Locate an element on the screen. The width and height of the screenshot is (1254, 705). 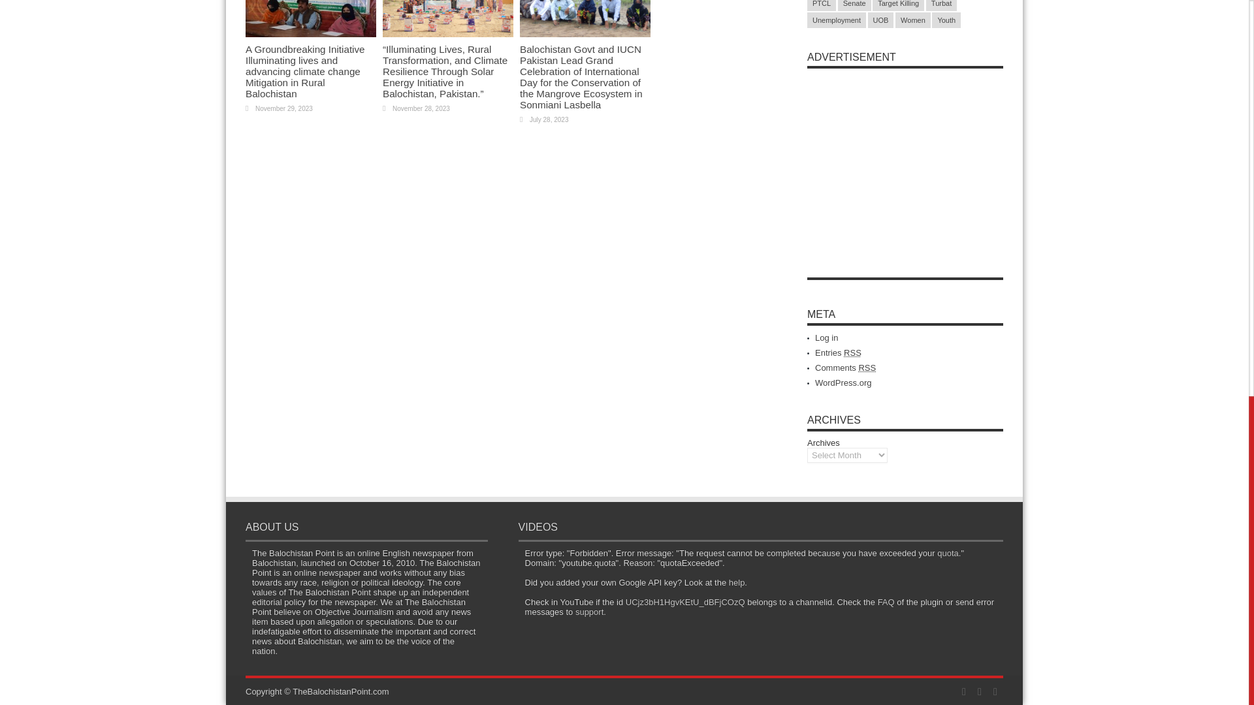
Really Simple Syndication is located at coordinates (866, 368).